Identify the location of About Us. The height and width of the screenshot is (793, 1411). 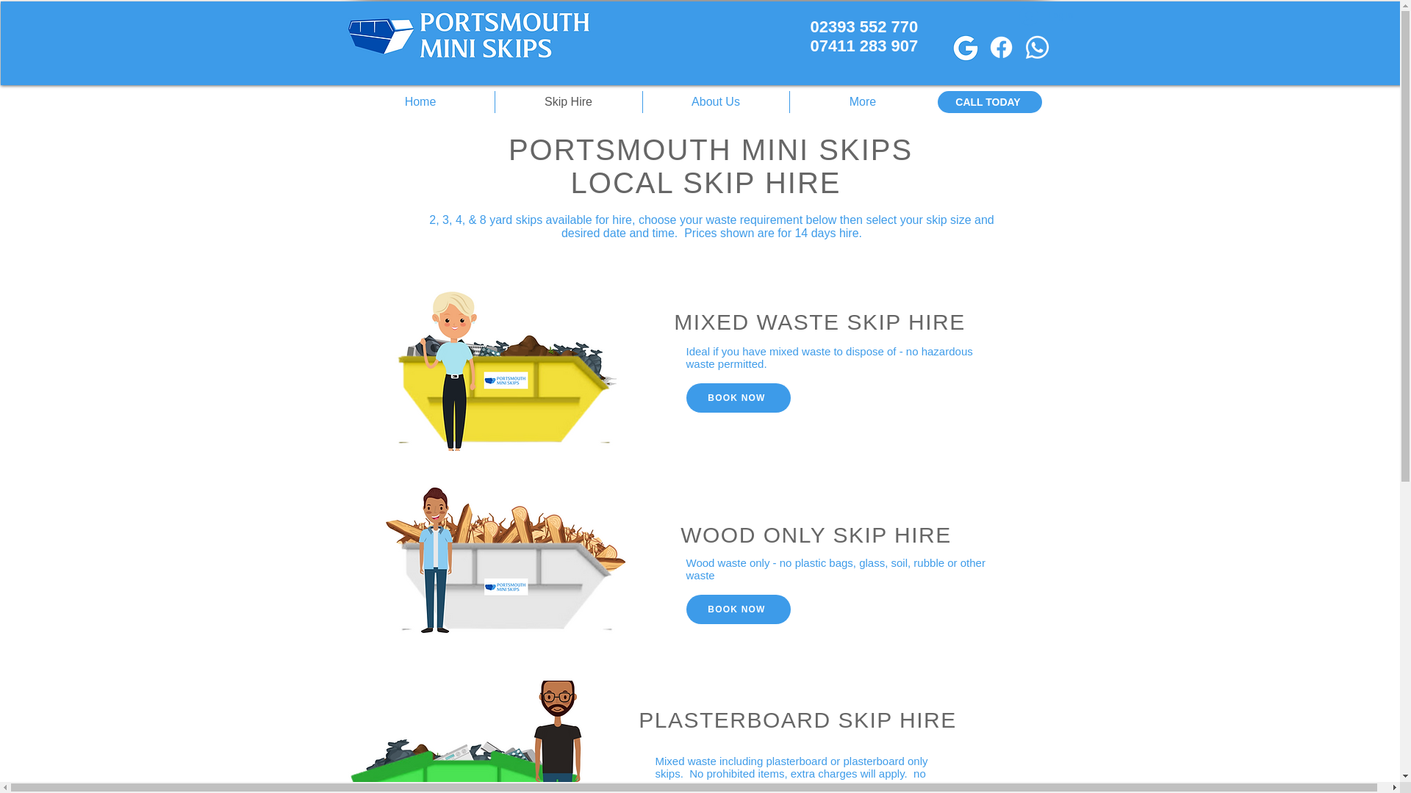
(568, 102).